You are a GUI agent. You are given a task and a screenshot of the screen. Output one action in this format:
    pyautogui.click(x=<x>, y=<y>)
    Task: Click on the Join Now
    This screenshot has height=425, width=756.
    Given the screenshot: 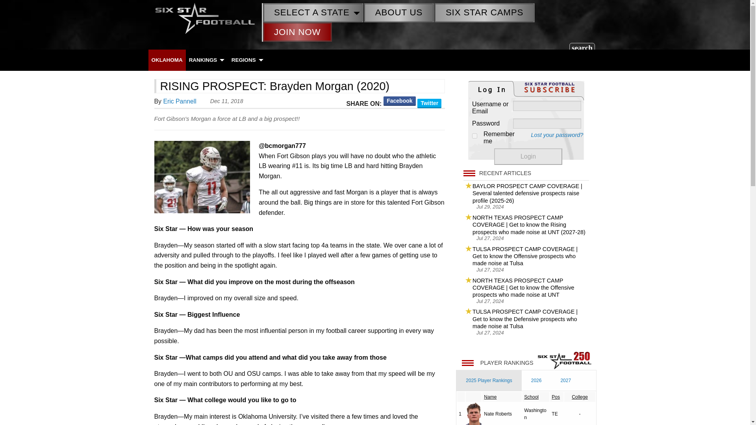 What is the action you would take?
    pyautogui.click(x=297, y=32)
    